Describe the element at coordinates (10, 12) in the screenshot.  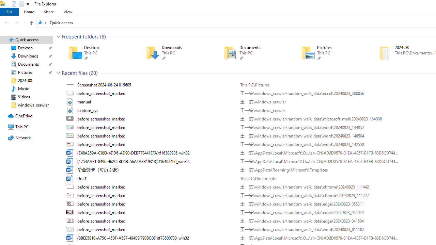
I see `File tab` at that location.